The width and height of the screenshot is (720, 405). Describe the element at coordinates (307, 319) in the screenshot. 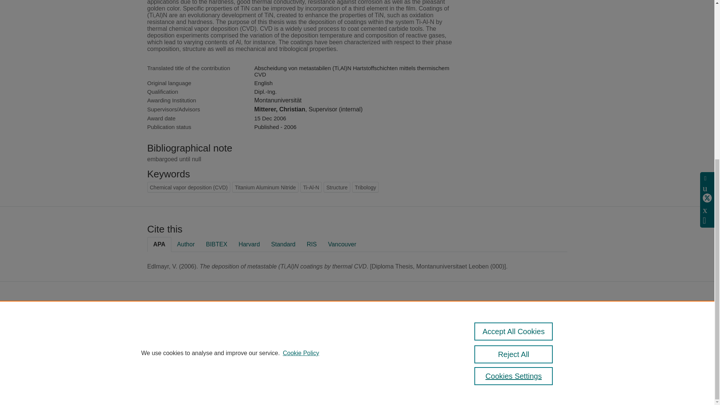

I see `Pure` at that location.